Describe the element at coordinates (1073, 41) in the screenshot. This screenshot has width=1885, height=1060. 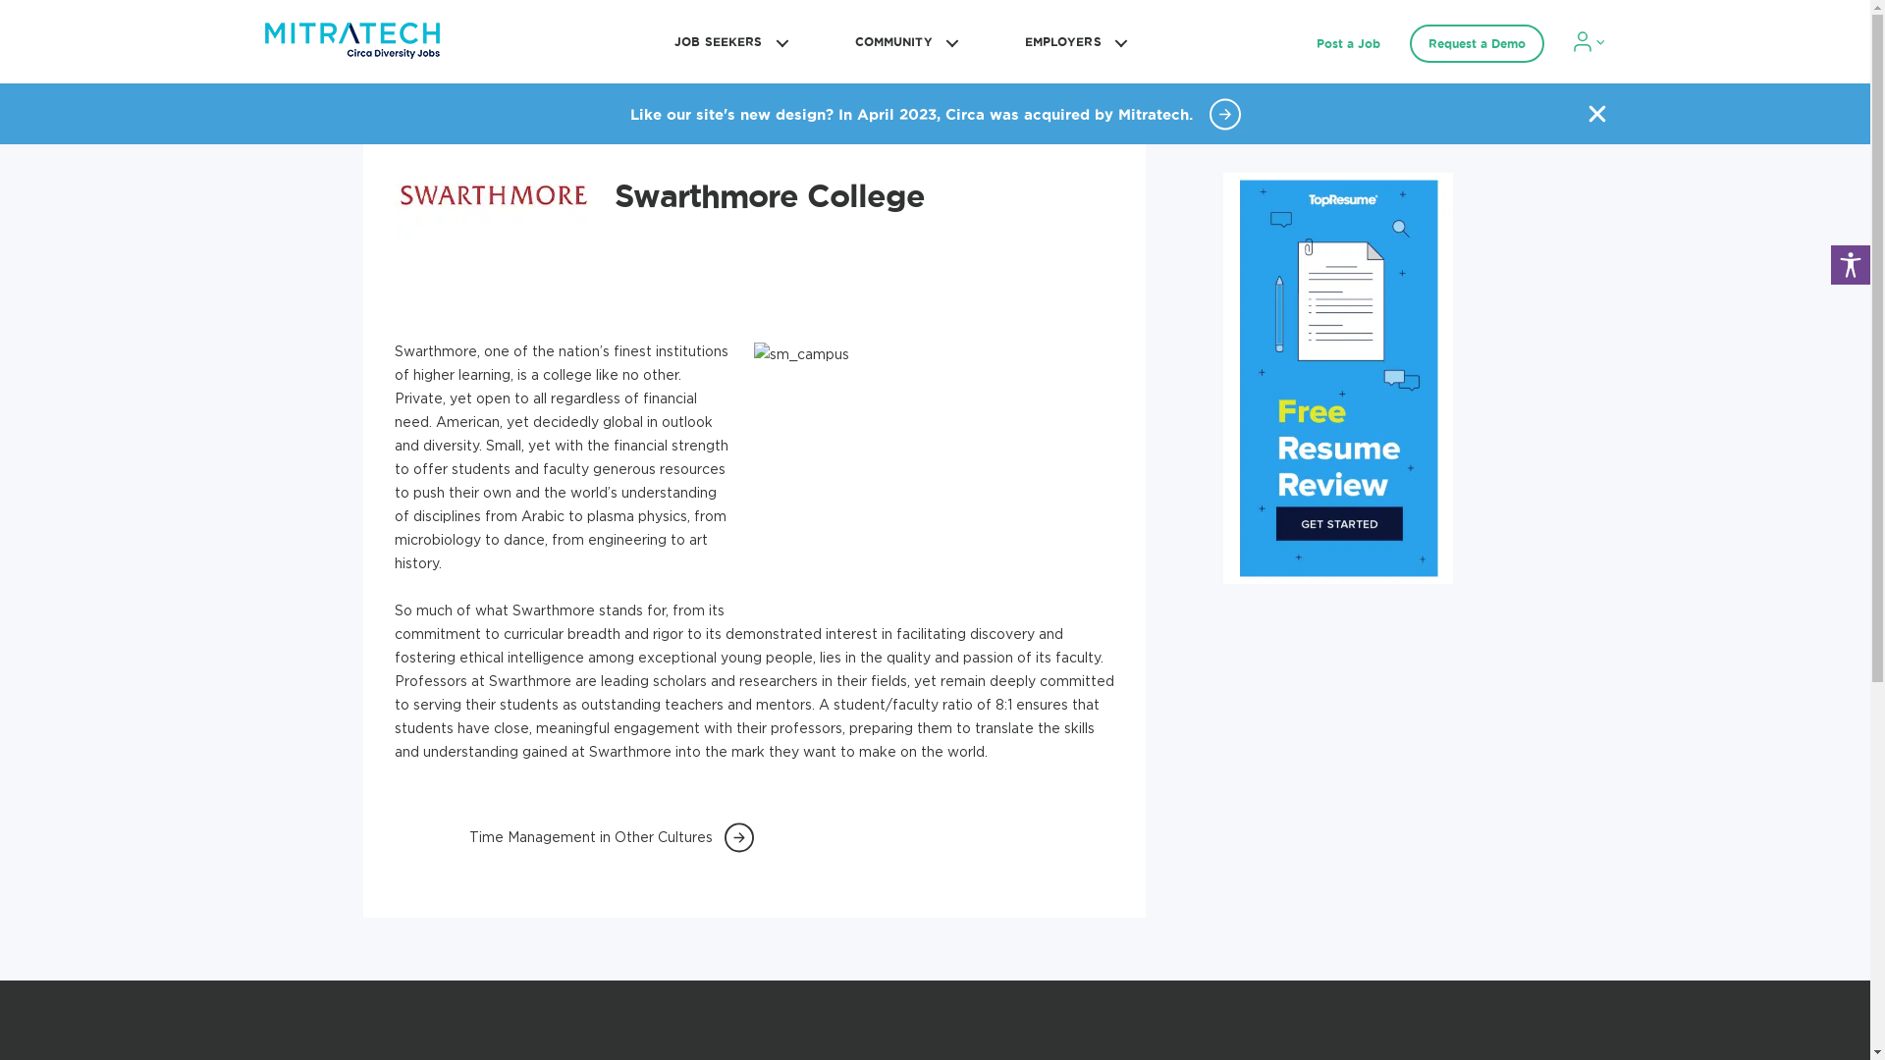
I see `EMPLOYERS` at that location.